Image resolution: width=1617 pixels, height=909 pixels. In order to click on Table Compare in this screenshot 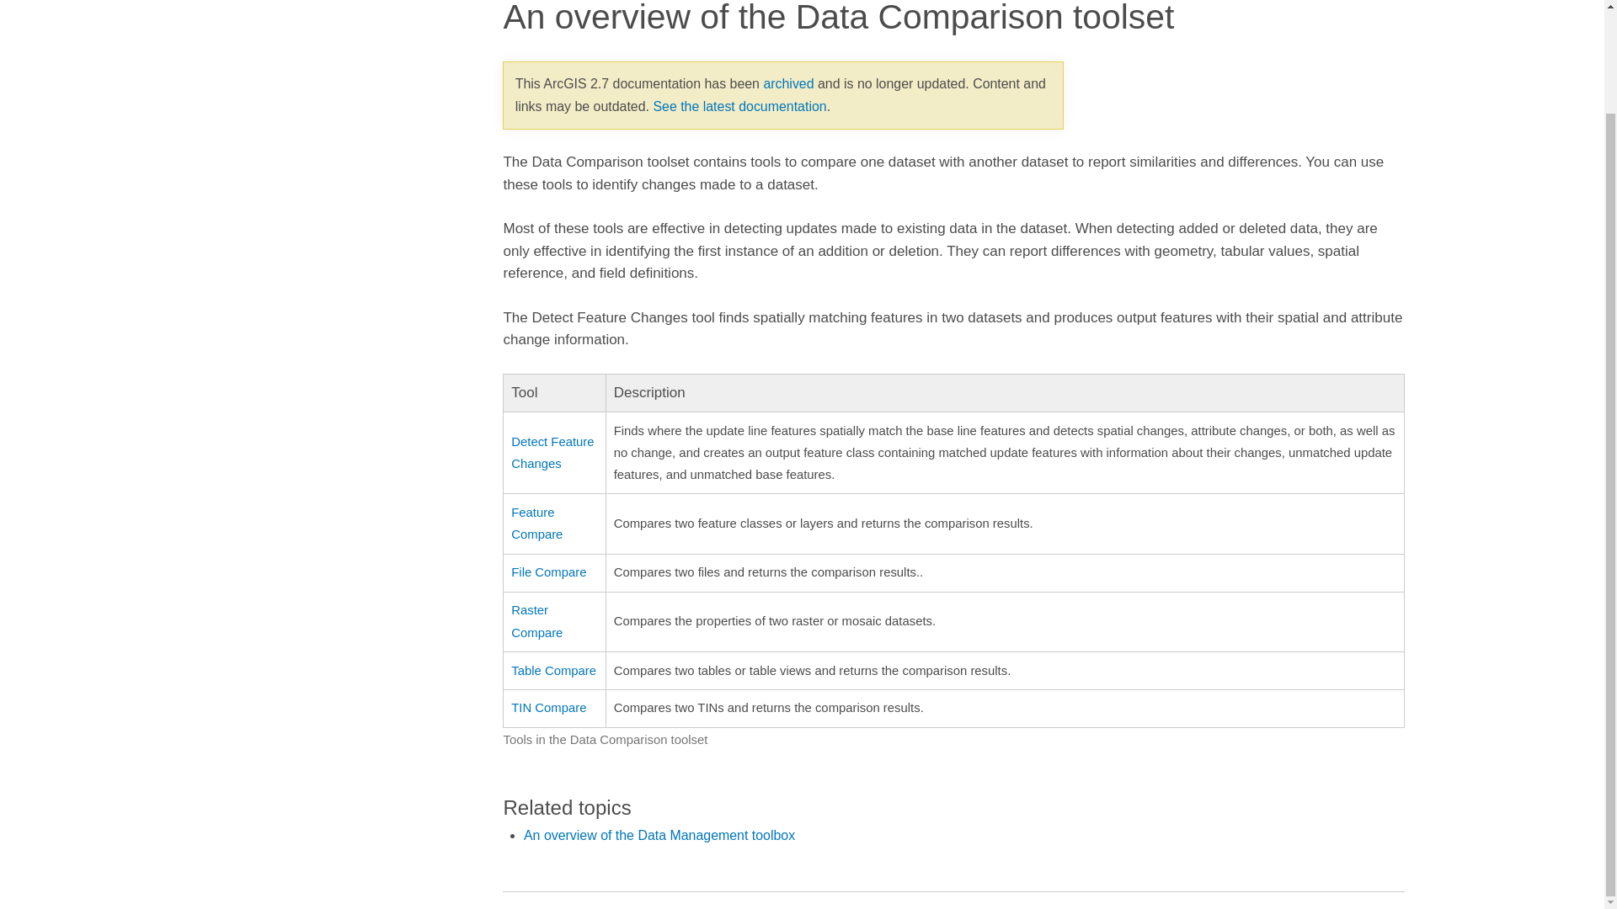, I will do `click(553, 670)`.